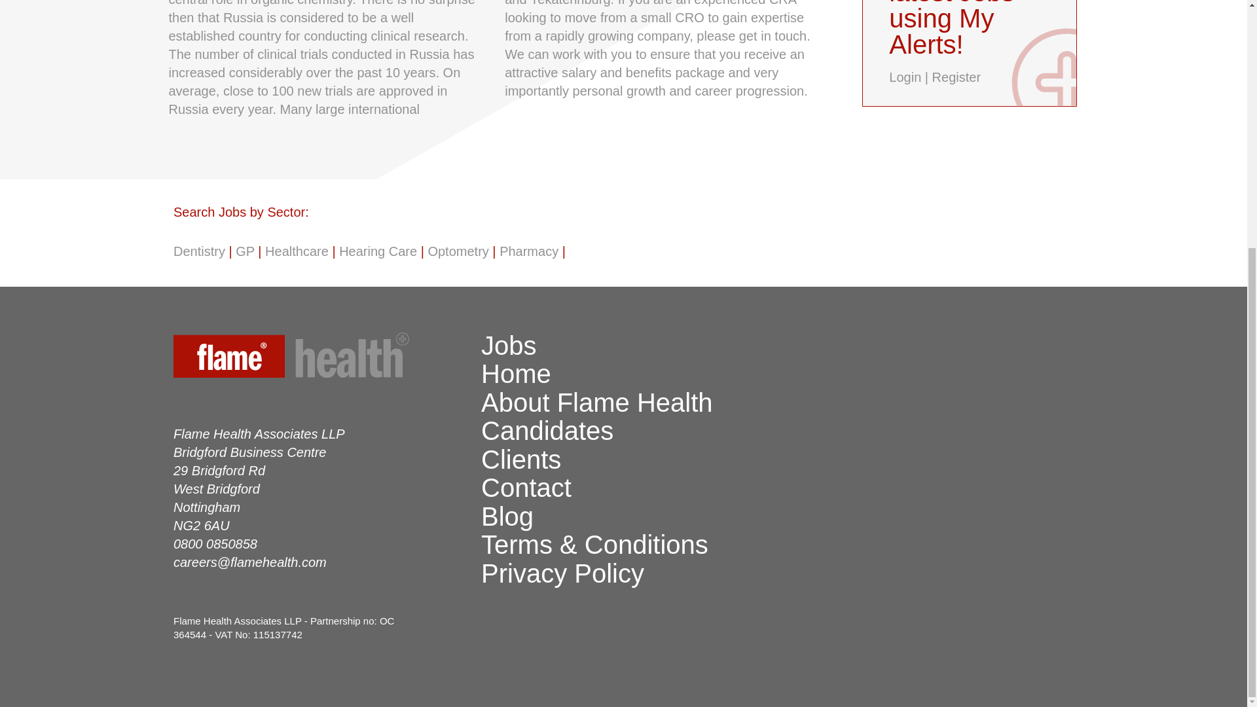 This screenshot has height=707, width=1257. I want to click on Flame Health, so click(320, 357).